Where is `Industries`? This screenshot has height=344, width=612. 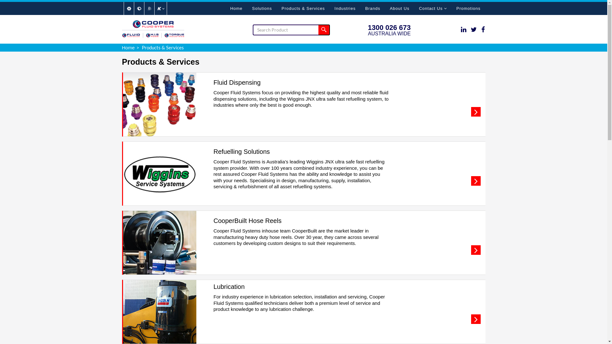
Industries is located at coordinates (345, 8).